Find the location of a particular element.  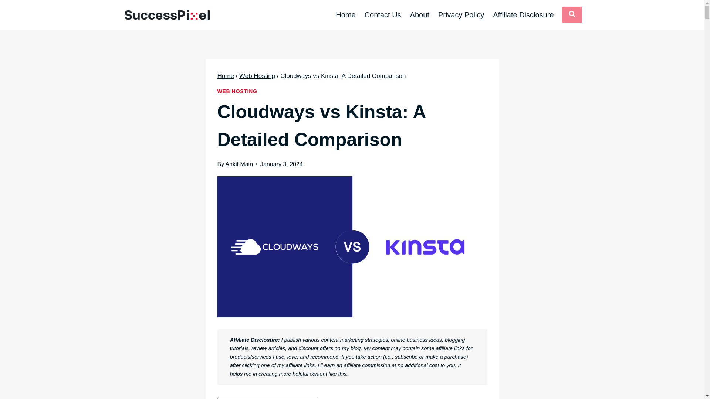

Home is located at coordinates (226, 75).